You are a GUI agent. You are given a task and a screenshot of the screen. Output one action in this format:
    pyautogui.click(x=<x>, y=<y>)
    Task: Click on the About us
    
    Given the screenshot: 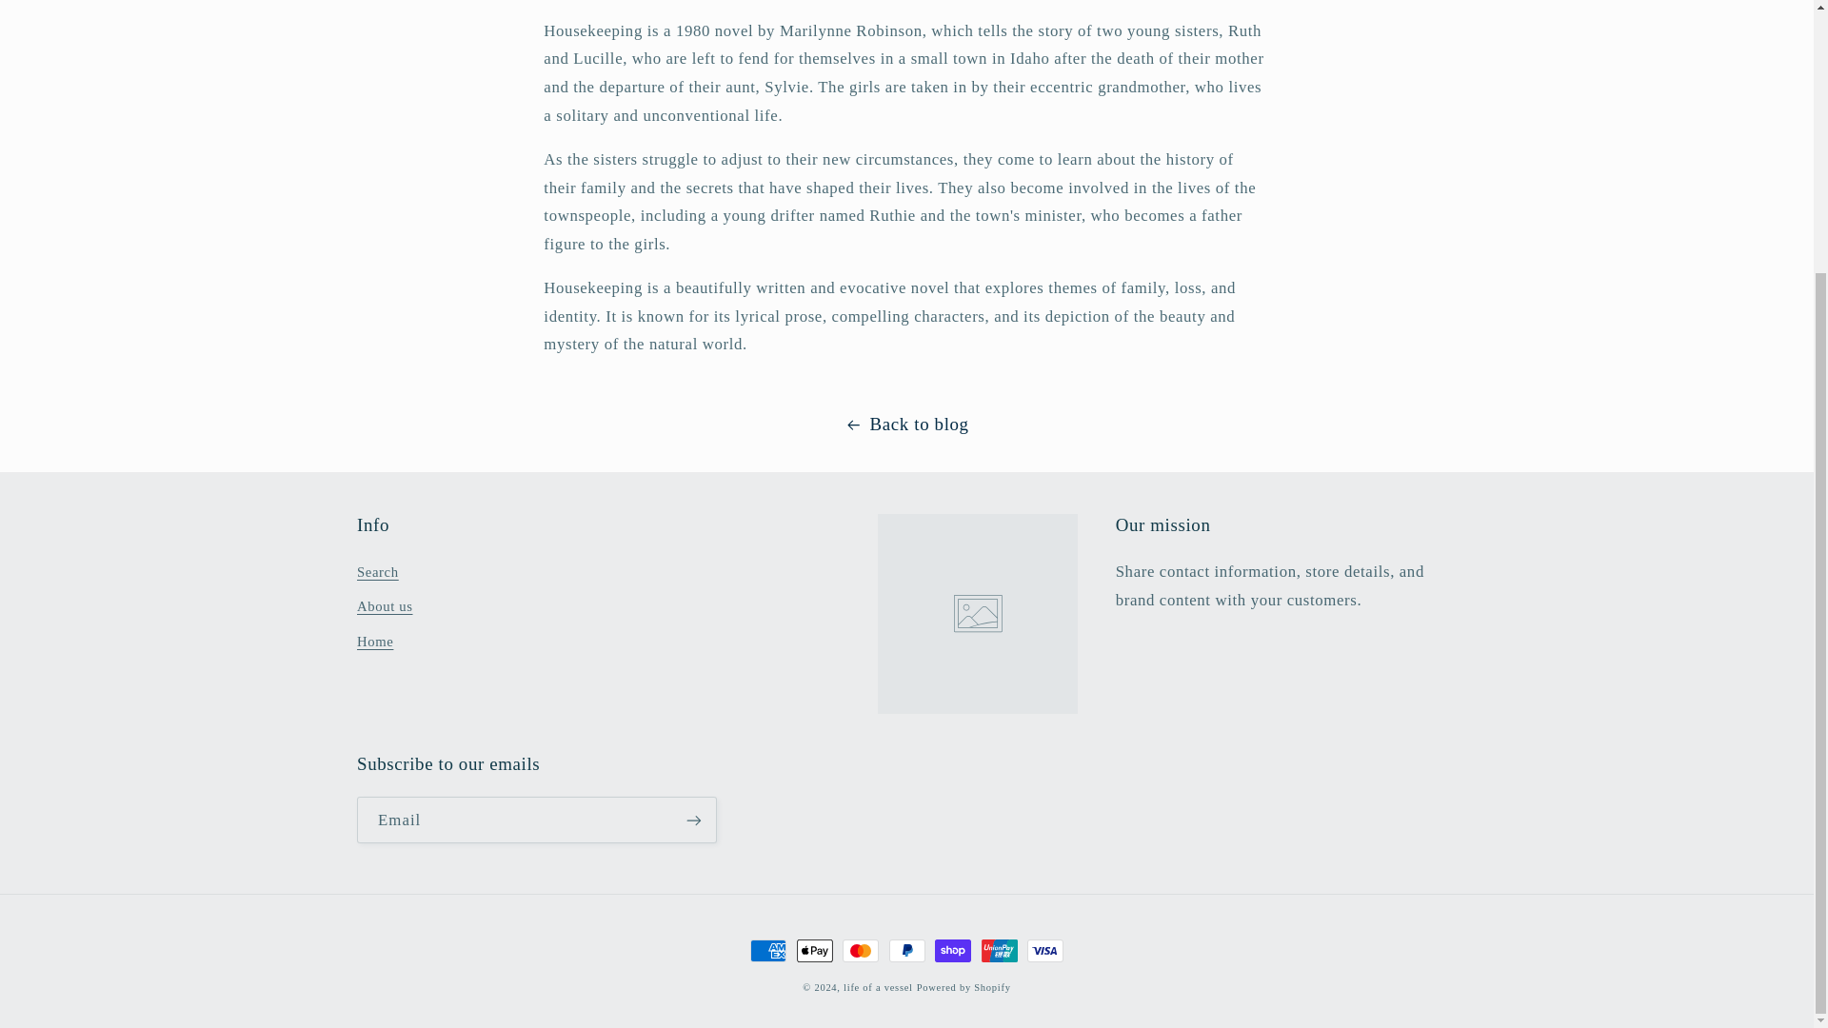 What is the action you would take?
    pyautogui.click(x=385, y=606)
    